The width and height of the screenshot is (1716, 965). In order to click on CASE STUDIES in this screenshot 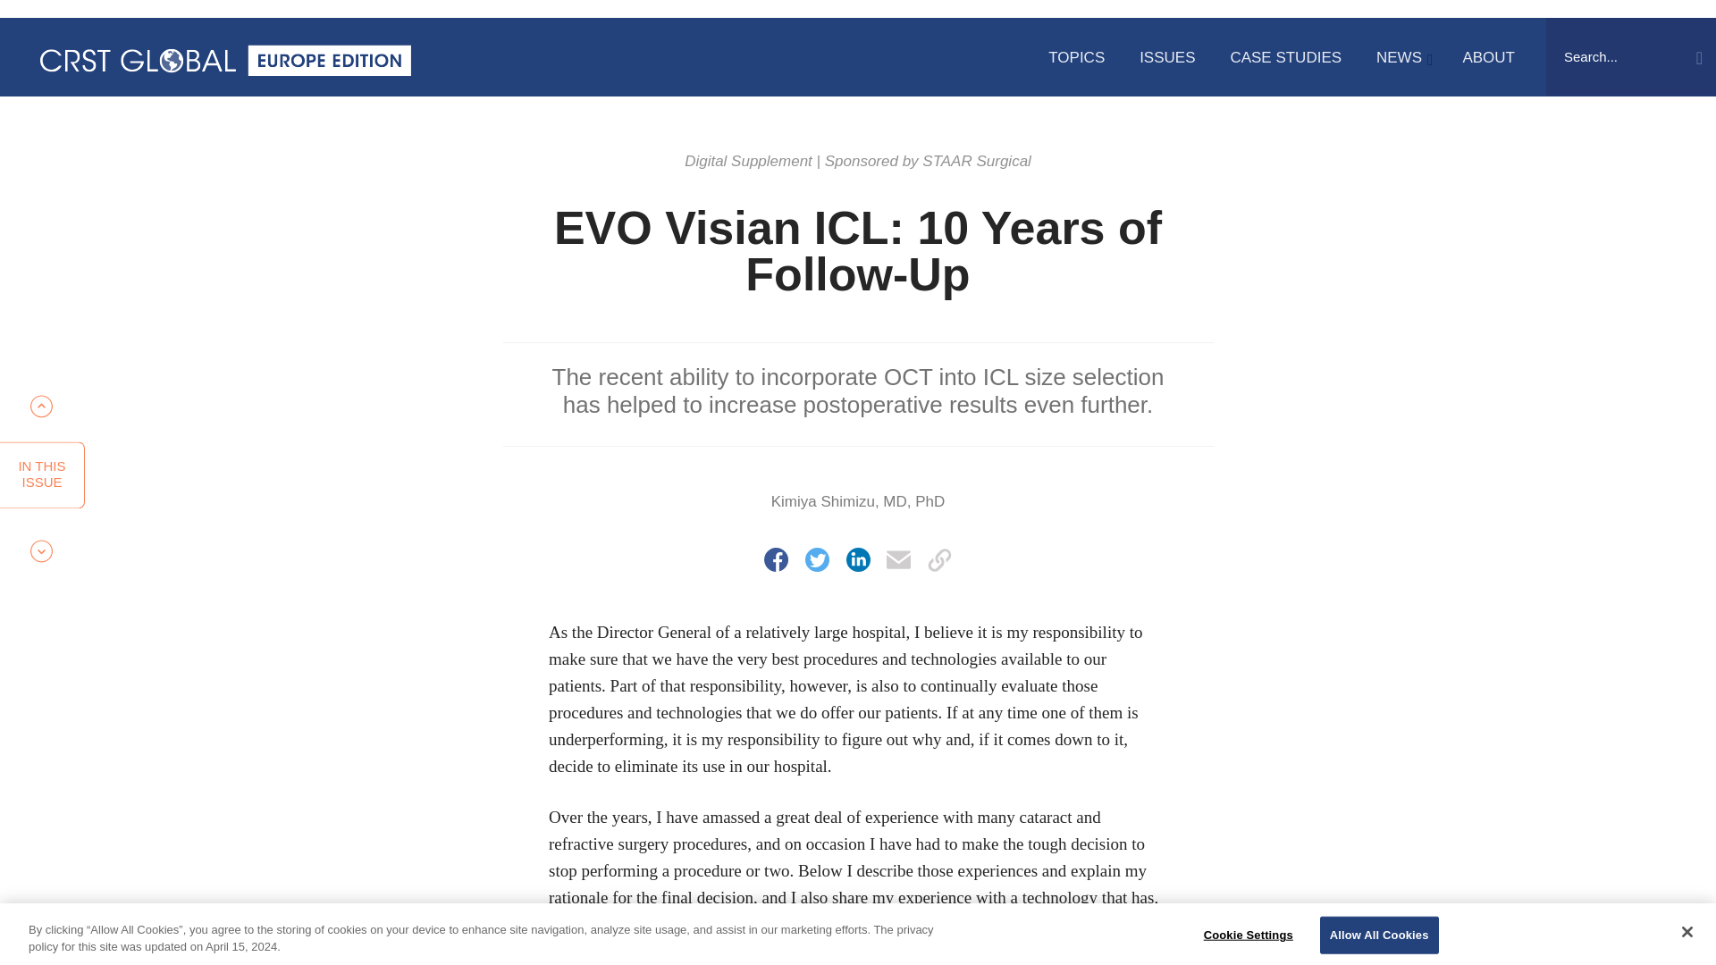, I will do `click(1488, 57)`.